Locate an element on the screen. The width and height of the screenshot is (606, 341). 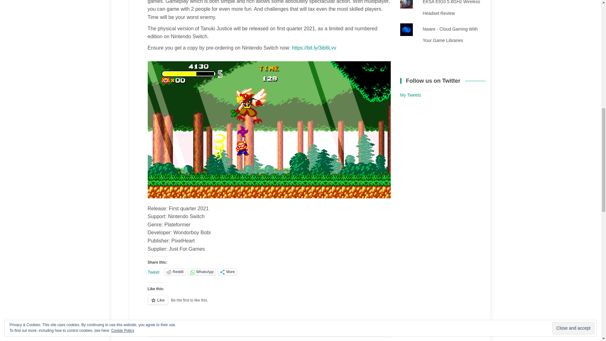
Gaming is located at coordinates (186, 330).